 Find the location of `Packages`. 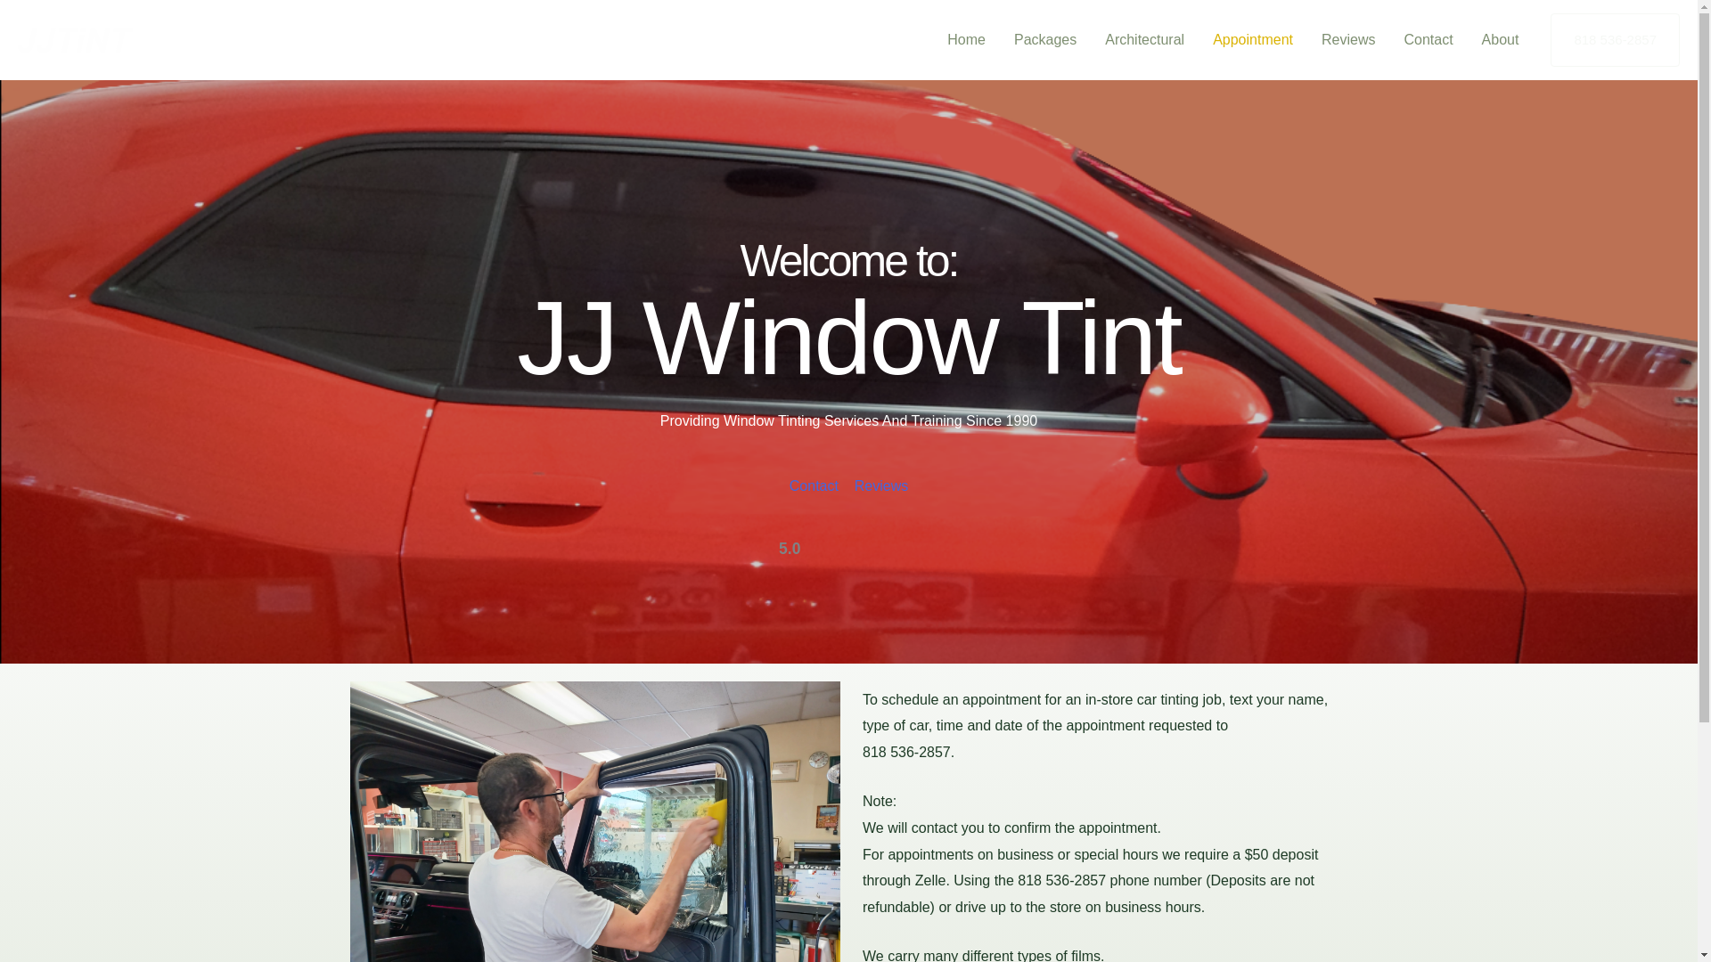

Packages is located at coordinates (1044, 39).